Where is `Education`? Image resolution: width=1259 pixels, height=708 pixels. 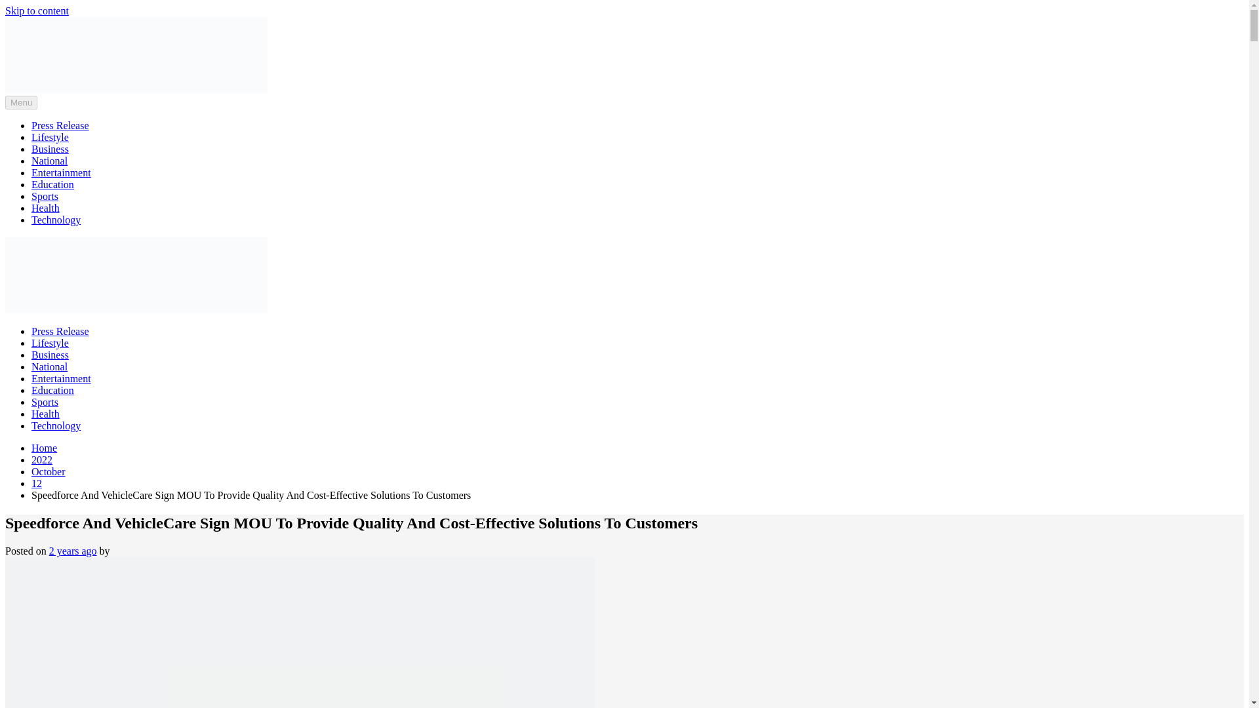
Education is located at coordinates (52, 390).